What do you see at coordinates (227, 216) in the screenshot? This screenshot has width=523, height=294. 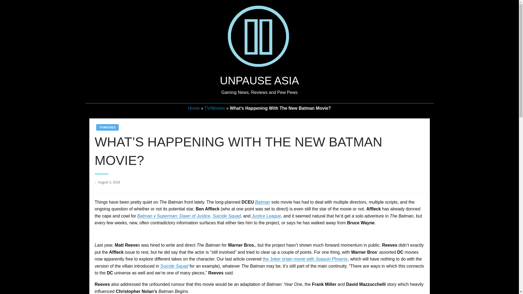 I see `Suicide Squad` at bounding box center [227, 216].